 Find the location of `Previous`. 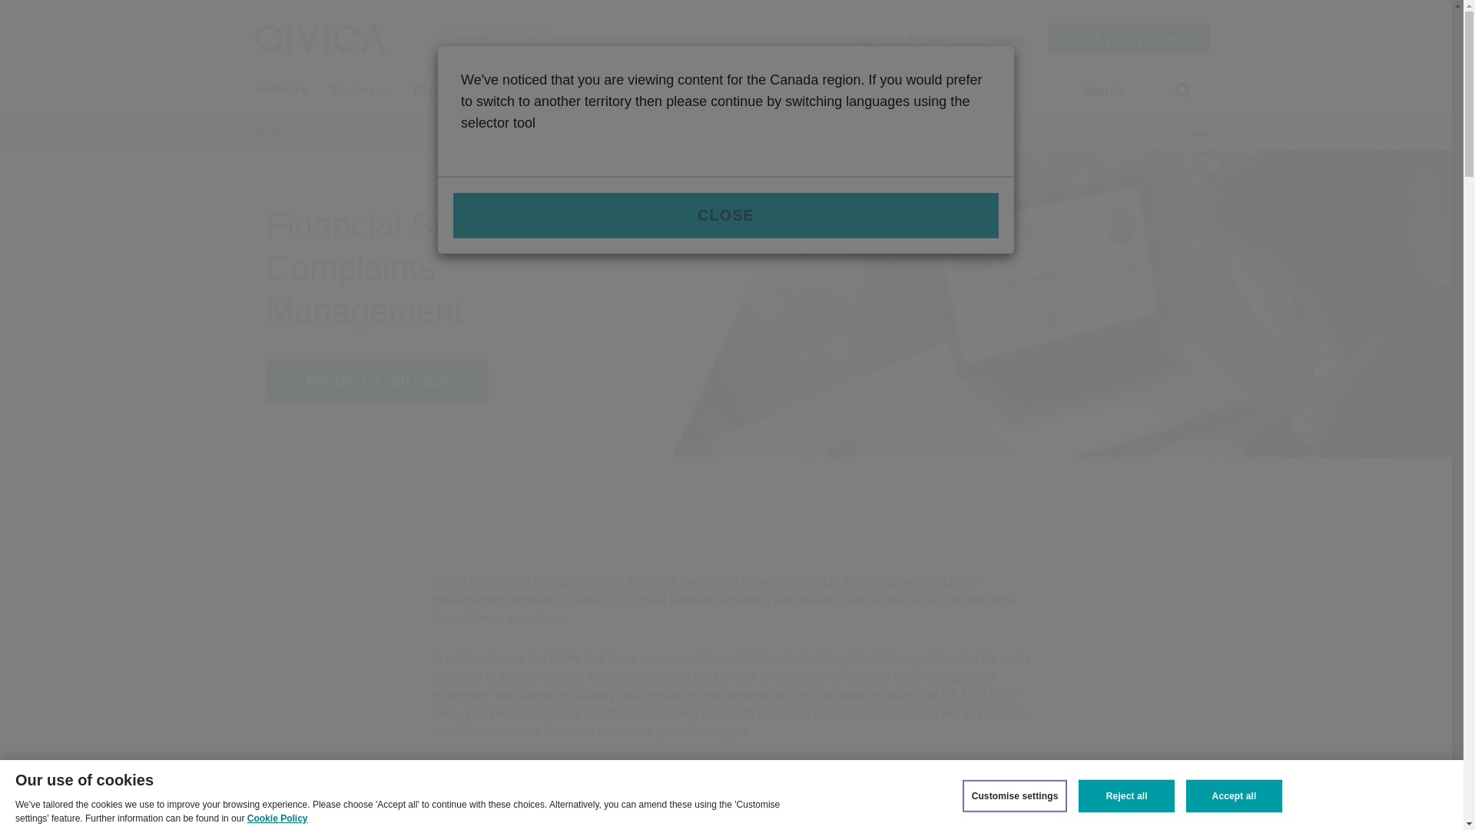

Previous is located at coordinates (1158, 812).